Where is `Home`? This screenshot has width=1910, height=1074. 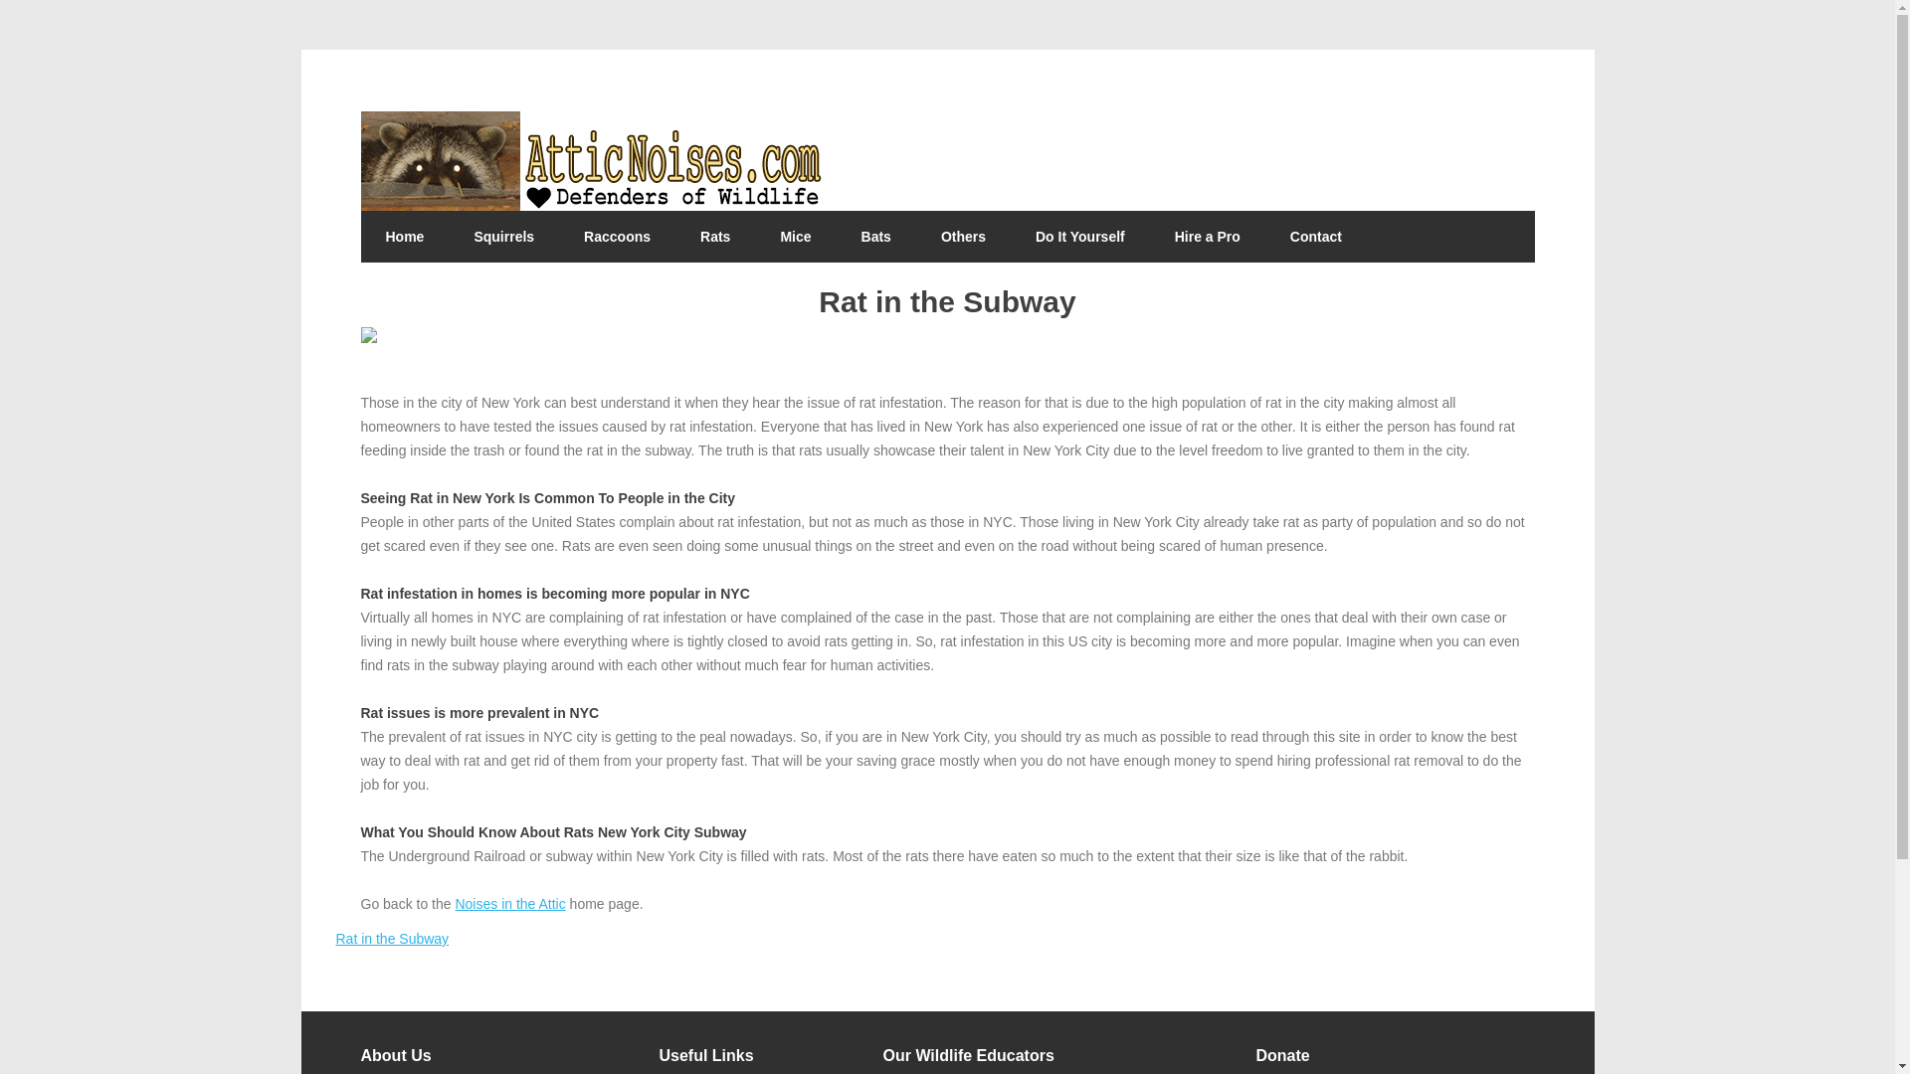
Home is located at coordinates (404, 236).